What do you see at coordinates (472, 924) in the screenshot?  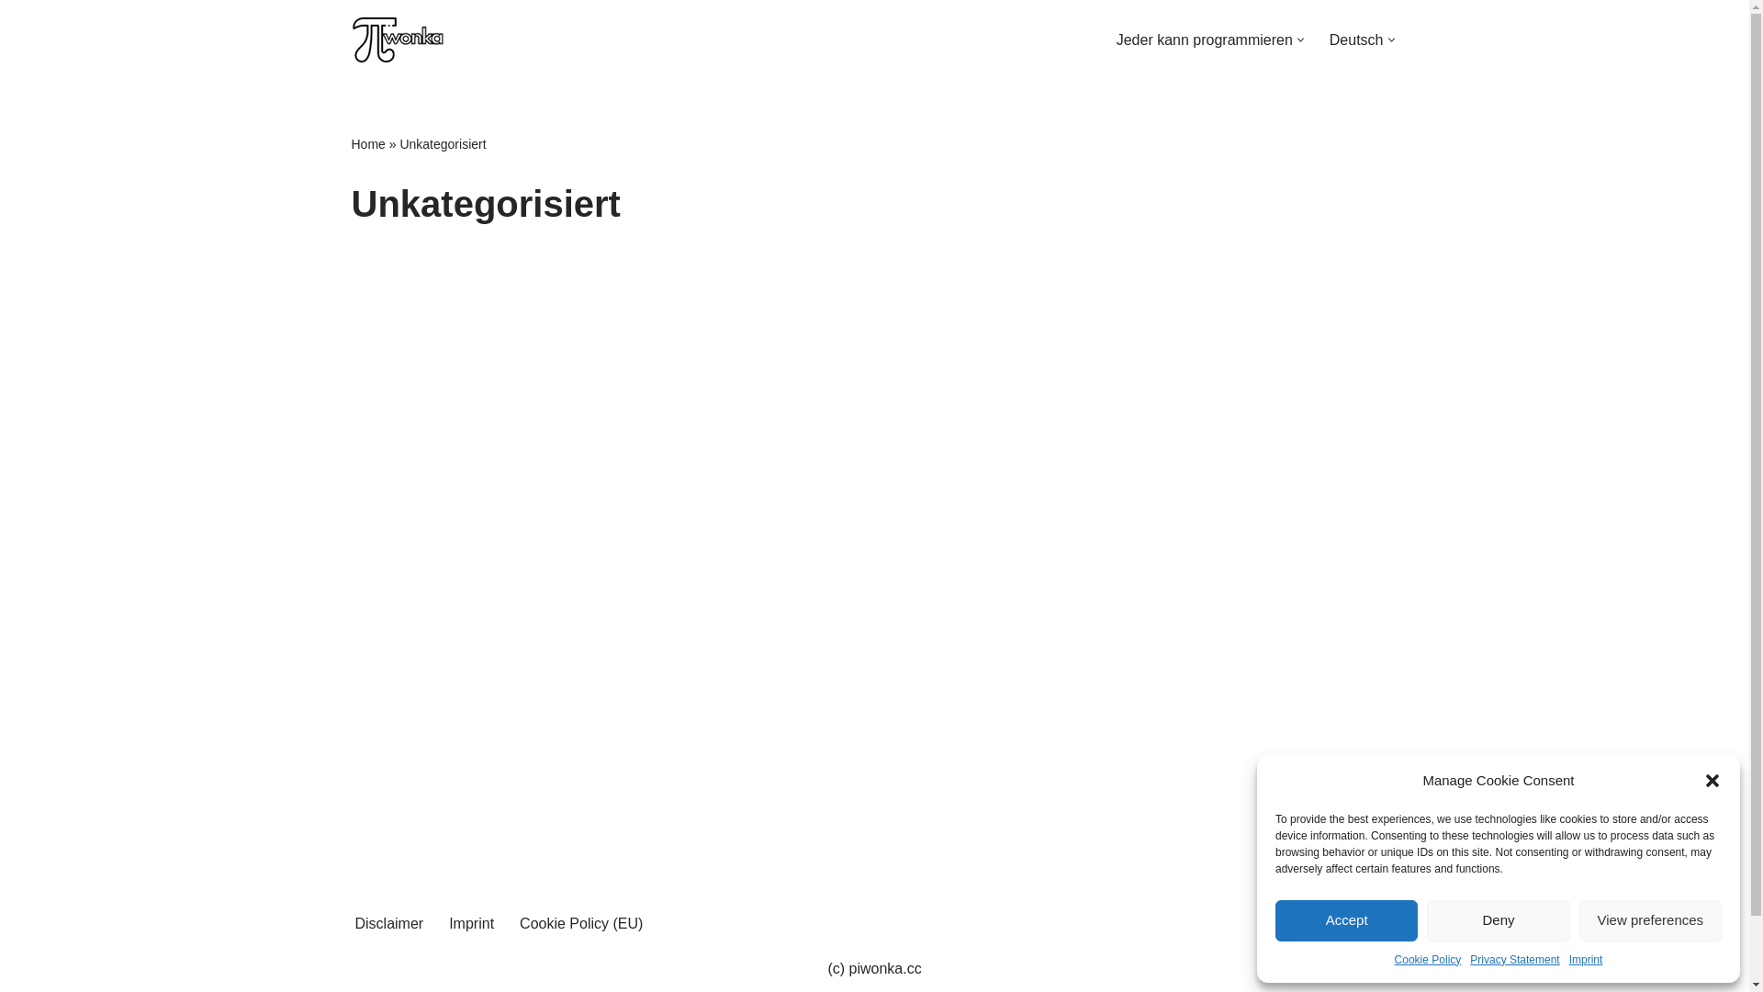 I see `Imprint` at bounding box center [472, 924].